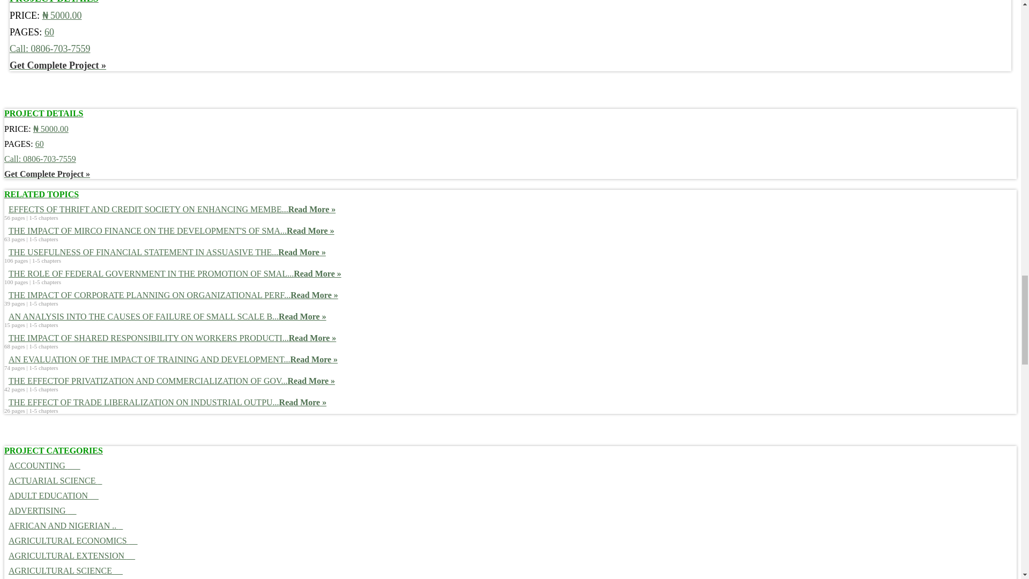 This screenshot has height=579, width=1029. What do you see at coordinates (54, 3) in the screenshot?
I see `PROJECT DETAILS` at bounding box center [54, 3].